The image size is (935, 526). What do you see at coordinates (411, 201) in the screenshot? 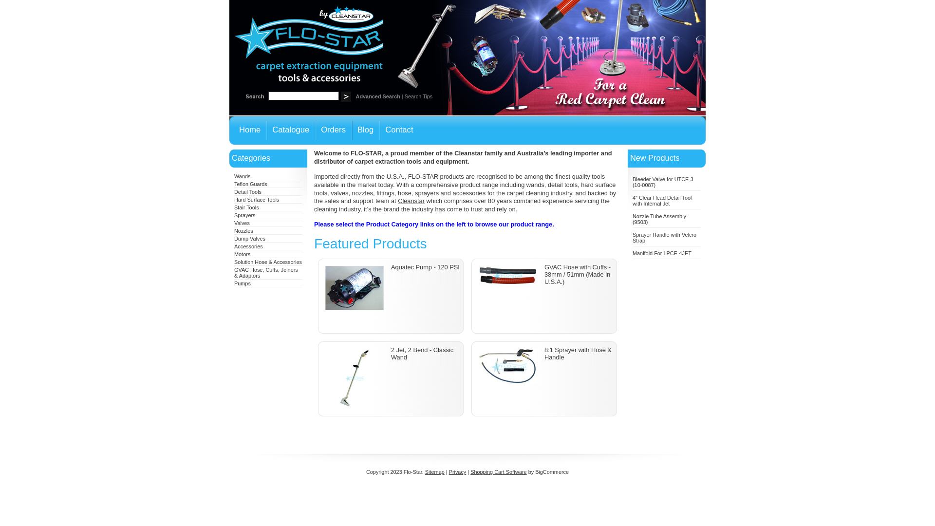
I see `Cleanstar` at bounding box center [411, 201].